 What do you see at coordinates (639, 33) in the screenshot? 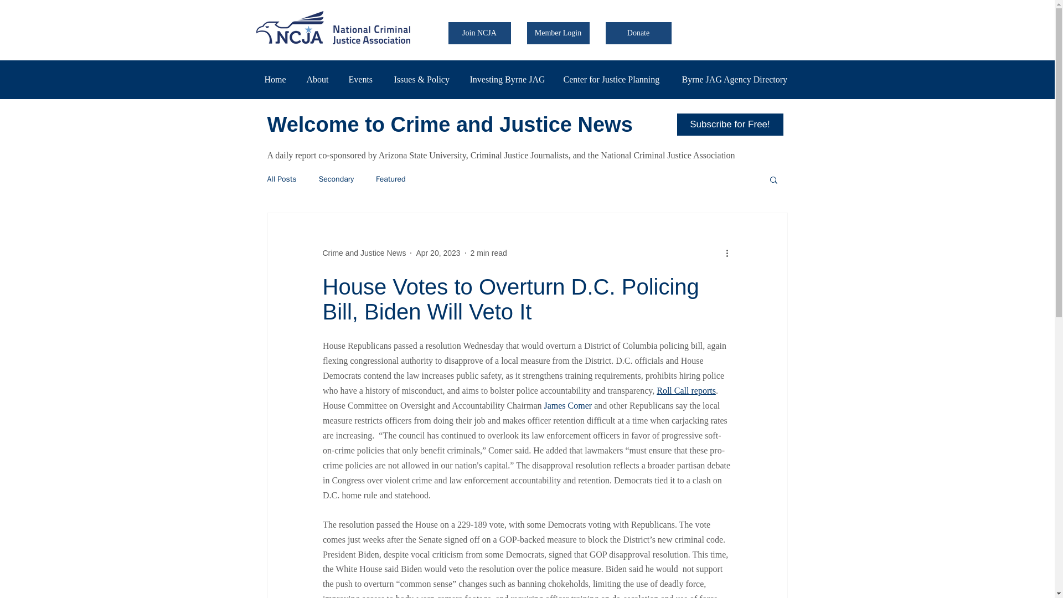
I see `Donate` at bounding box center [639, 33].